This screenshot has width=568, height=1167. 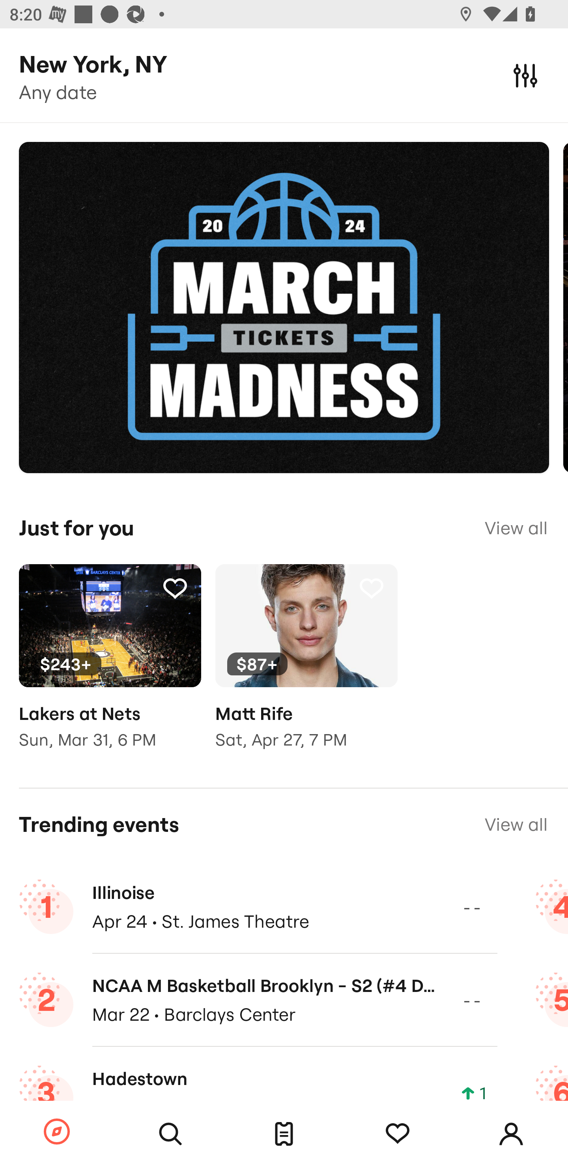 I want to click on Tracking $243+ Lakers at Nets Sun, Mar 31, 6 PM, so click(x=110, y=666).